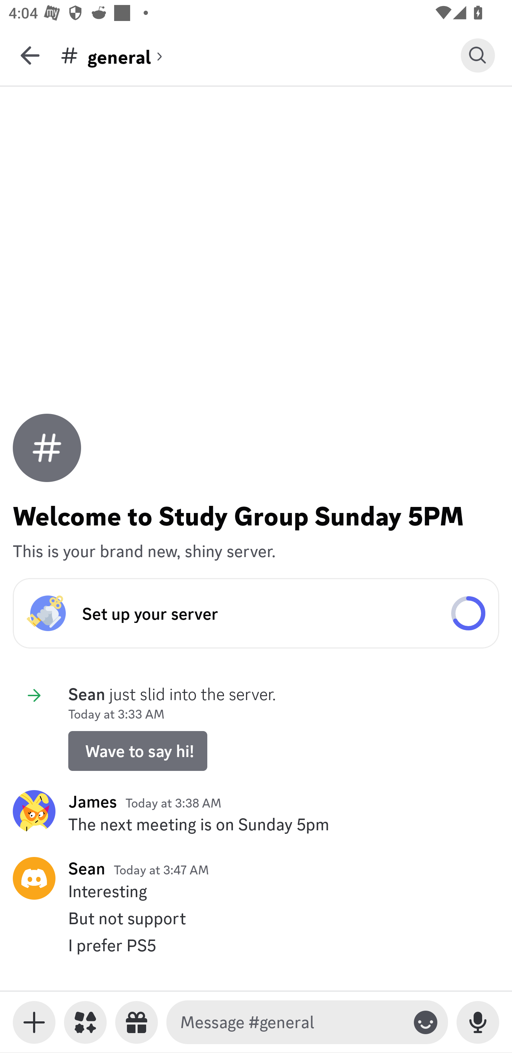  I want to click on Apps, so click(85, 1022).